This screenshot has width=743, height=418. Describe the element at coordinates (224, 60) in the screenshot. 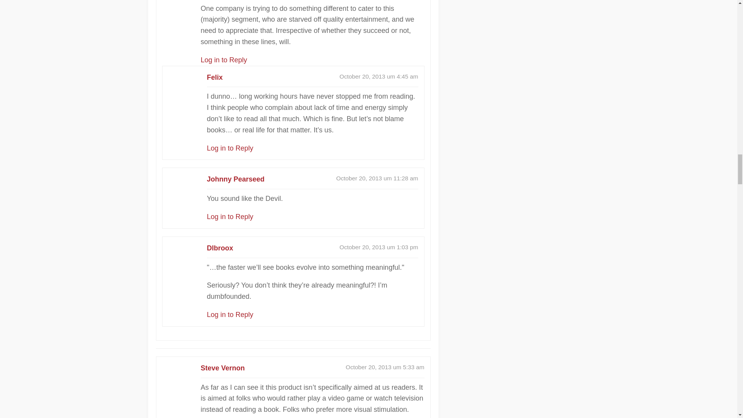

I see `Log in to Reply` at that location.